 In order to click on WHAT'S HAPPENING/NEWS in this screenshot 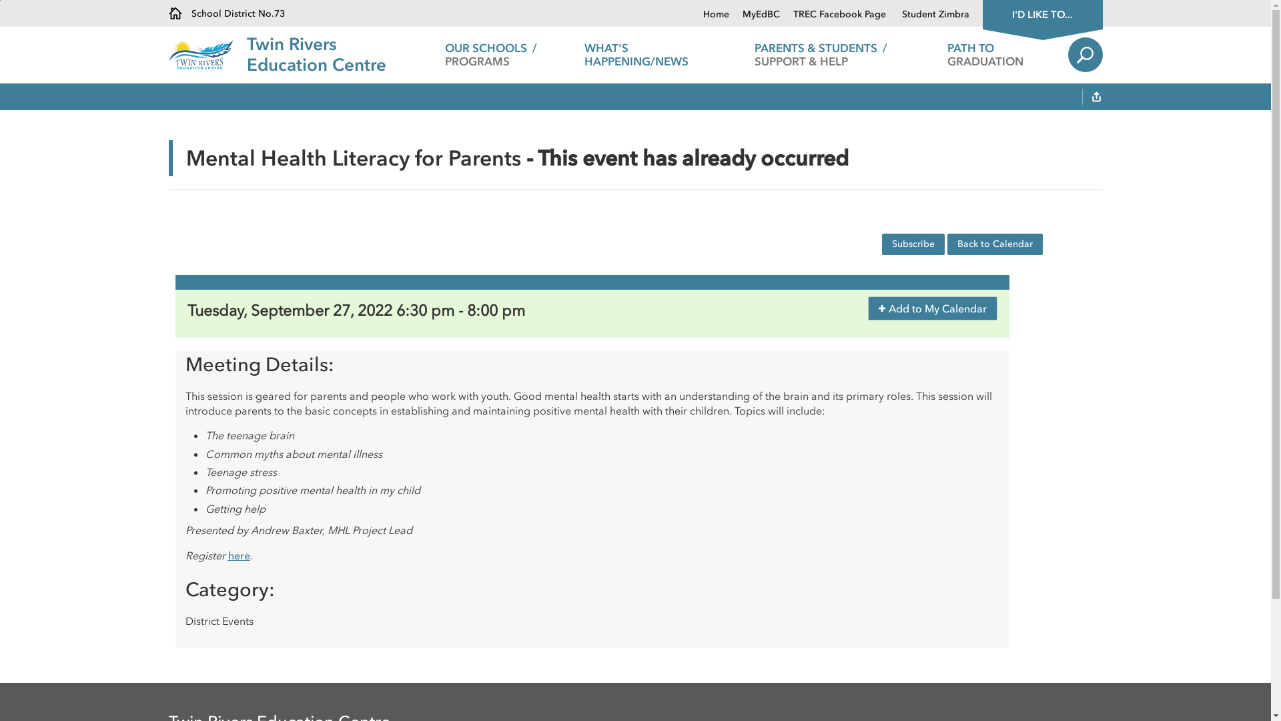, I will do `click(657, 55)`.